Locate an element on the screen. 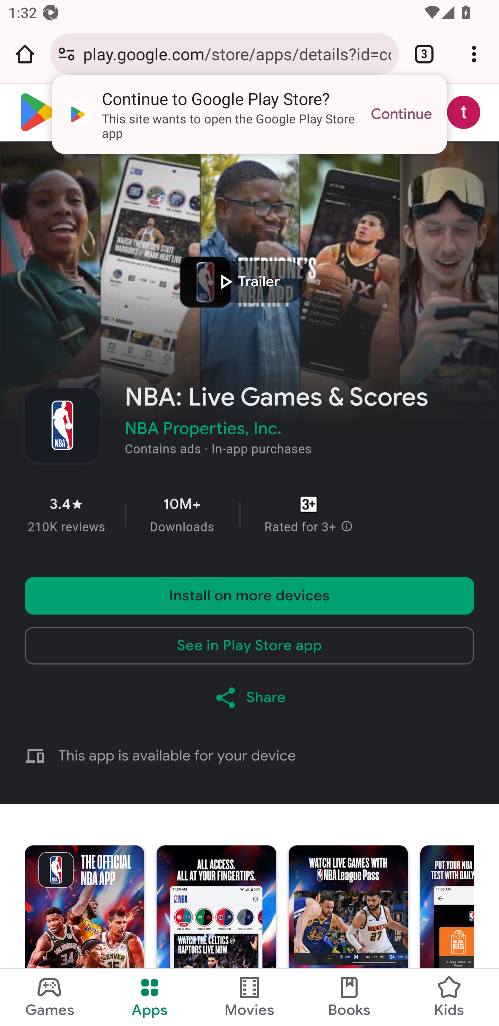 The width and height of the screenshot is (499, 1026). Open the home page is located at coordinates (25, 54).